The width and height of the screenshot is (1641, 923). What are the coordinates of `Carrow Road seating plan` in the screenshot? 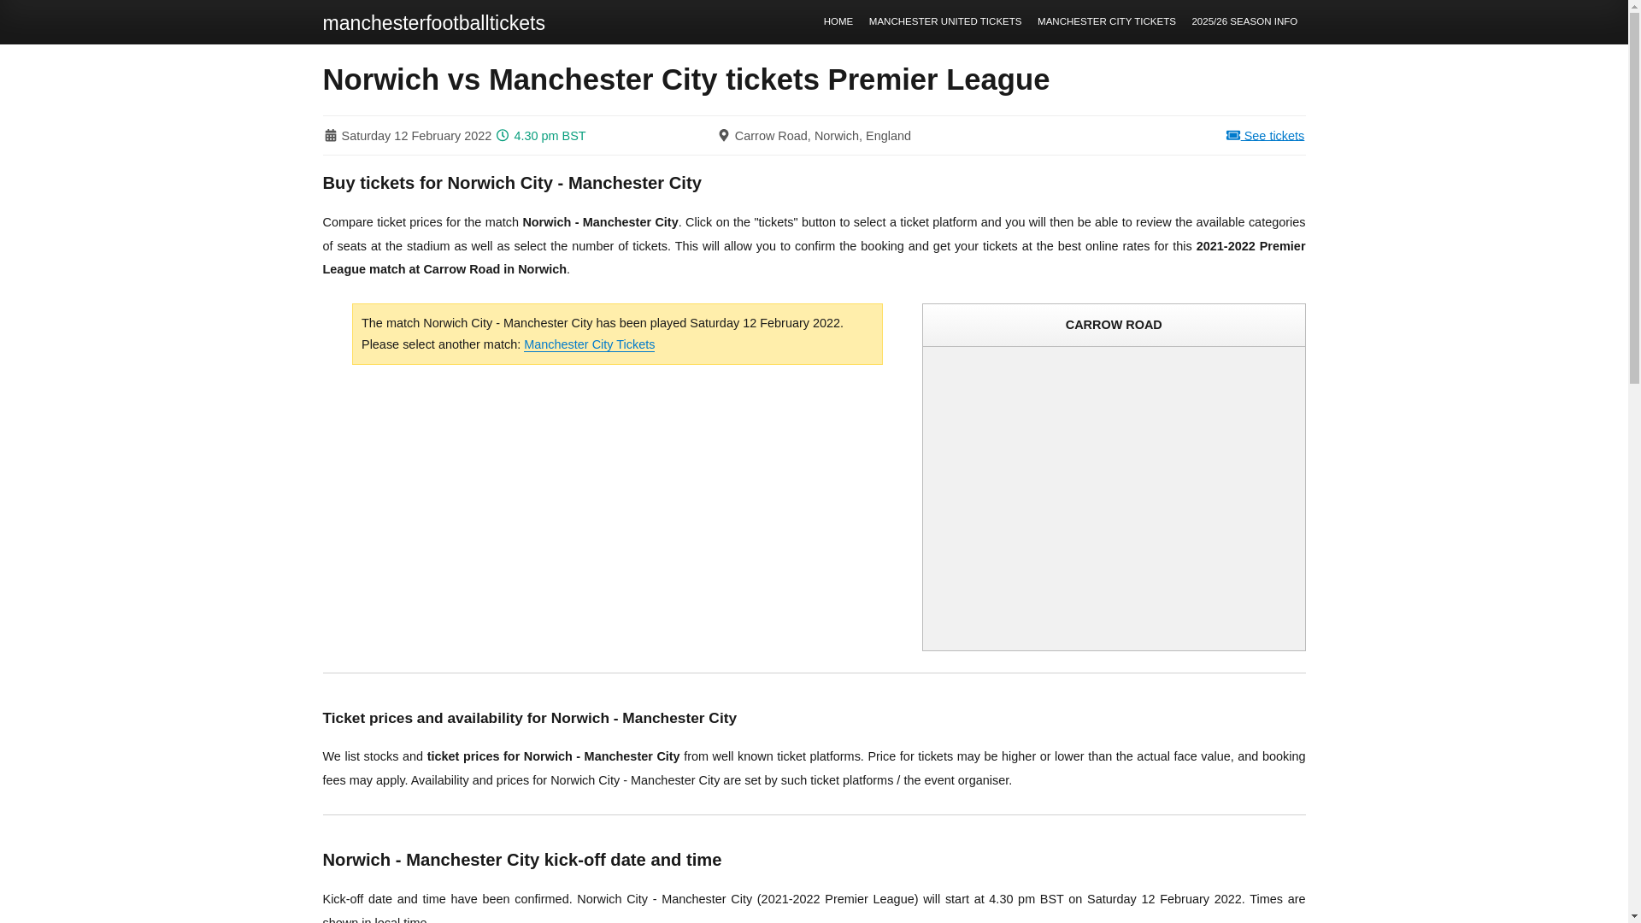 It's located at (1115, 499).